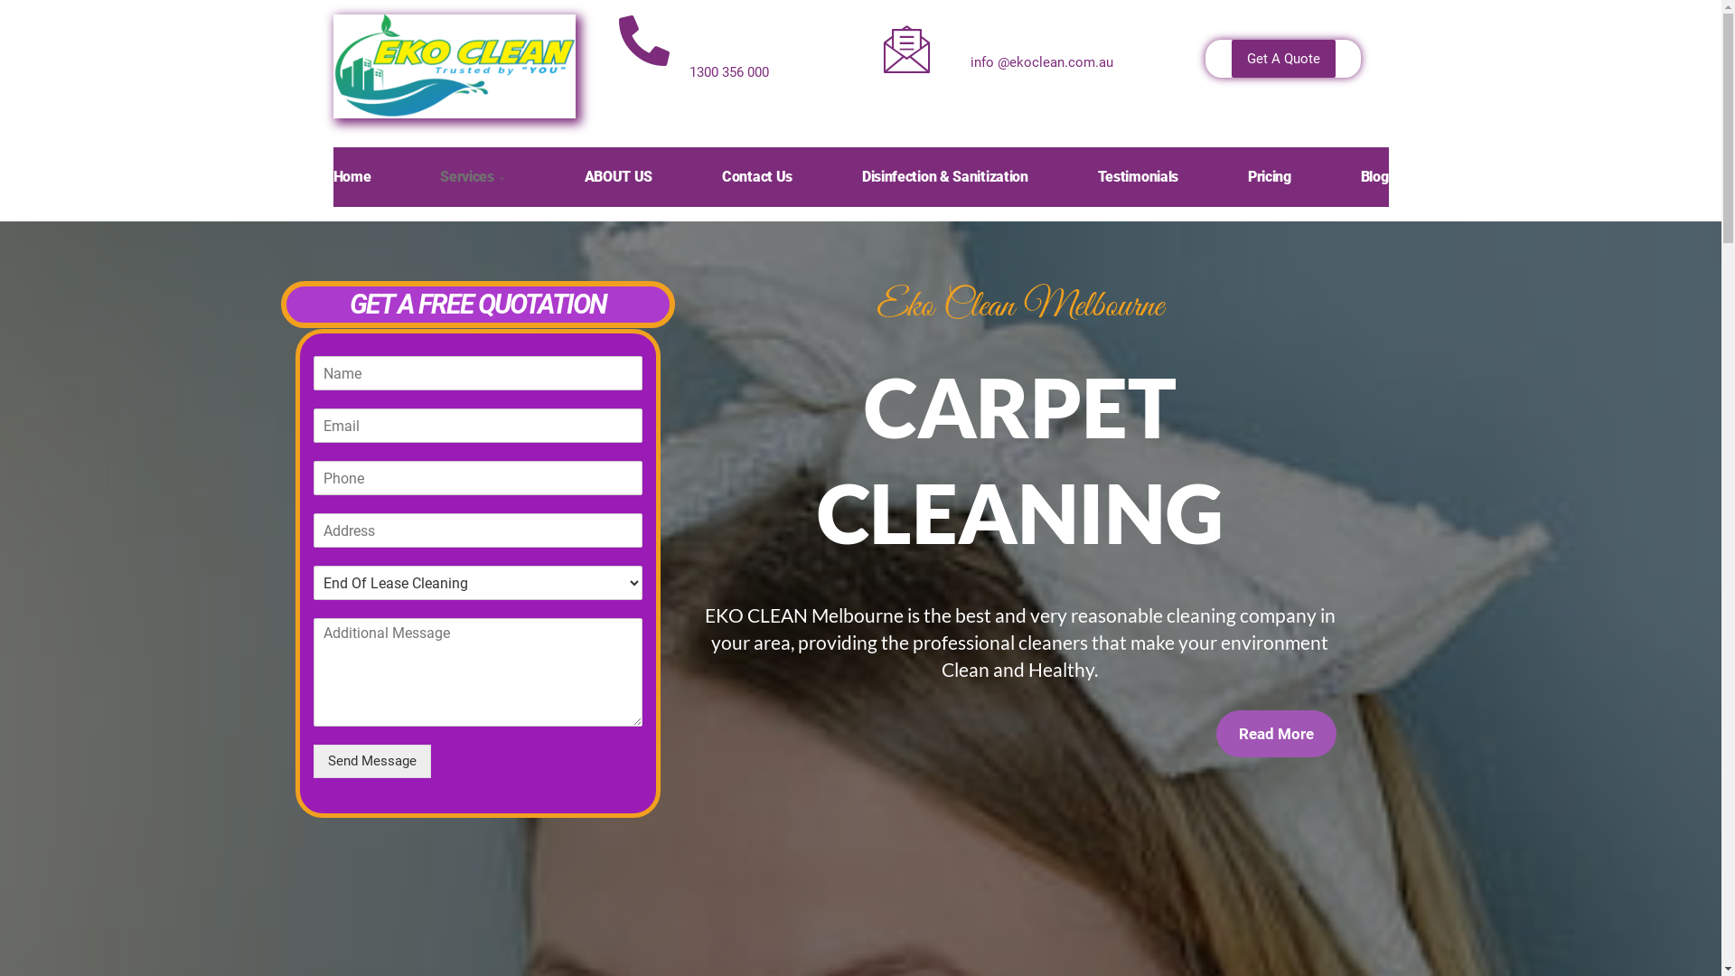  What do you see at coordinates (1276, 734) in the screenshot?
I see `Read More` at bounding box center [1276, 734].